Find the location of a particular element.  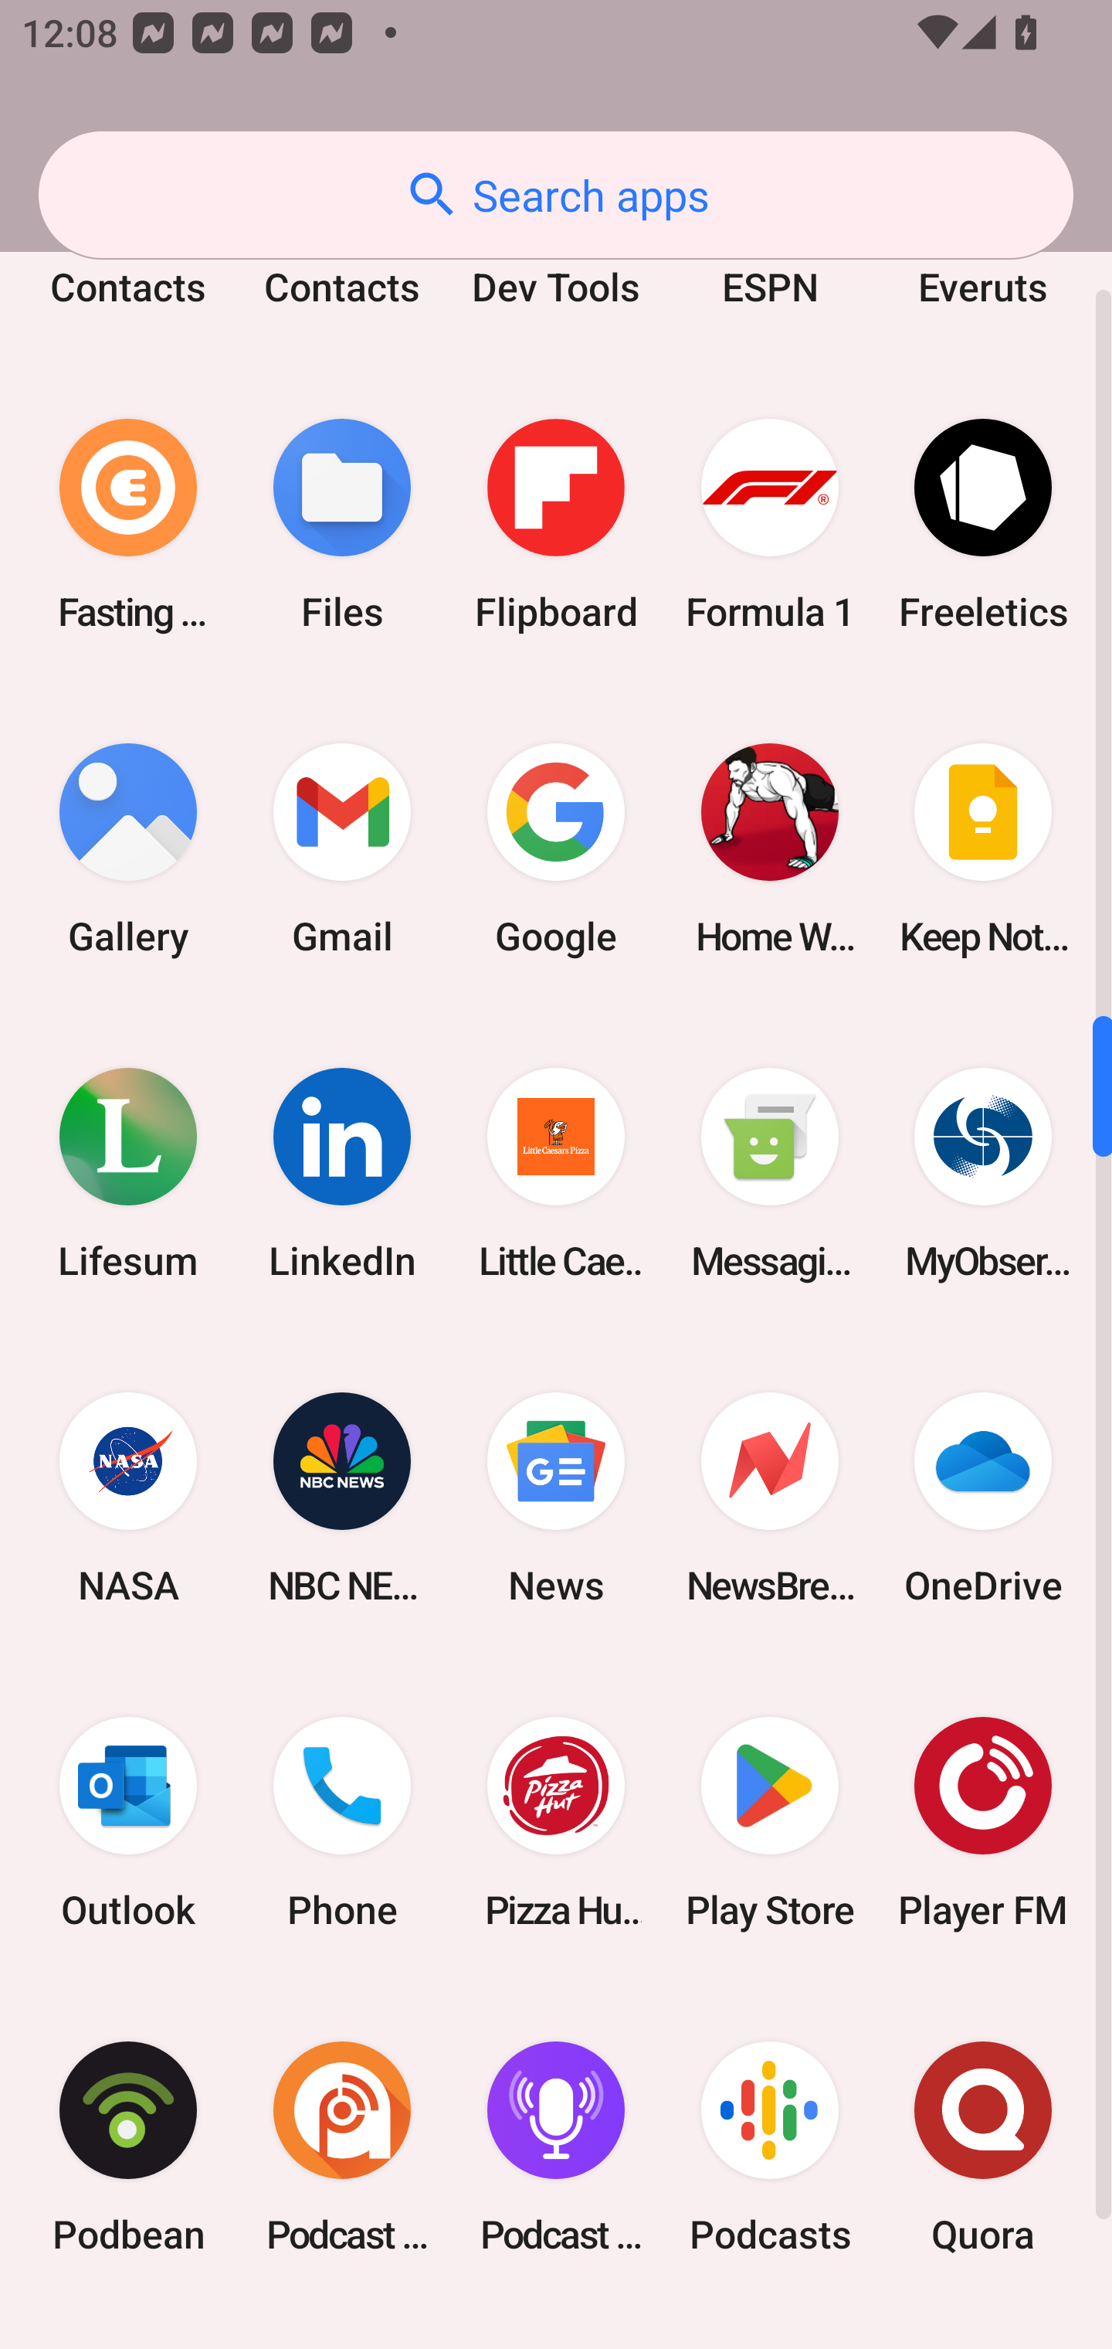

Phone is located at coordinates (342, 1822).